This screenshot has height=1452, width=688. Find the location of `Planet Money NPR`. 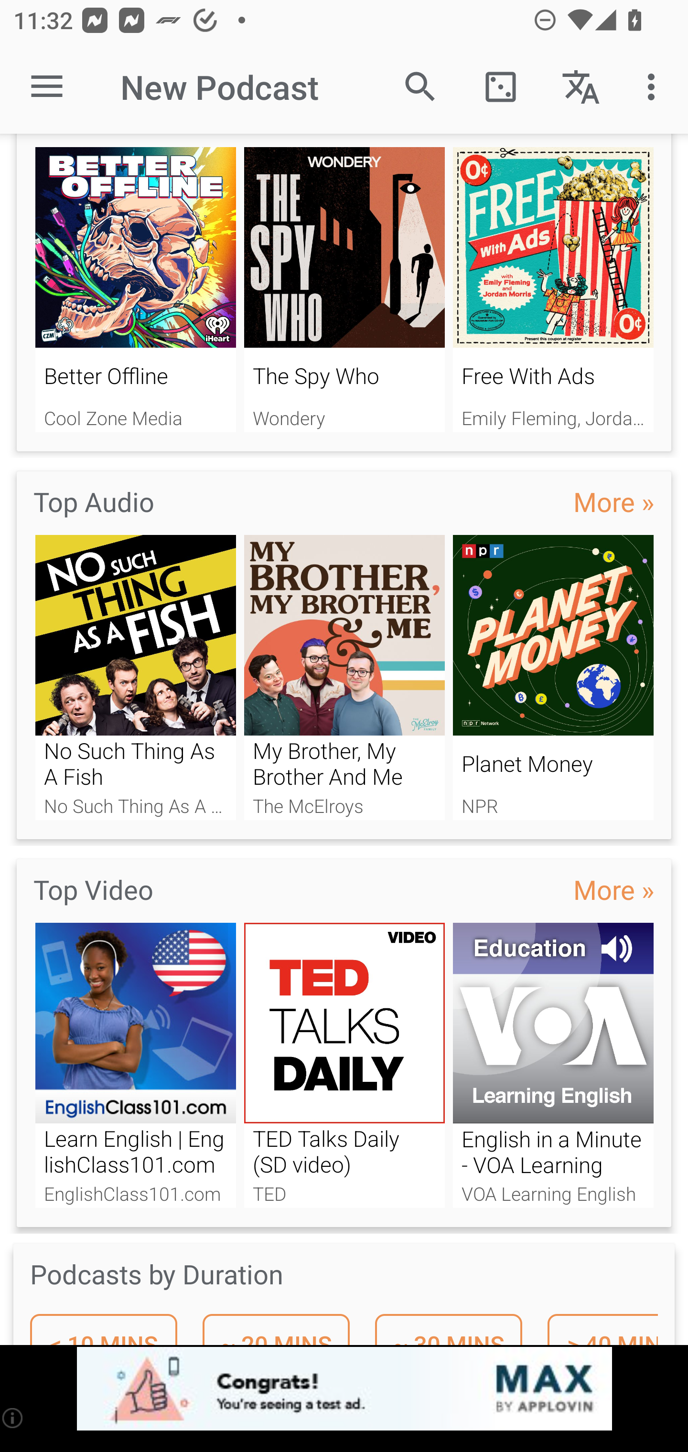

Planet Money NPR is located at coordinates (553, 677).